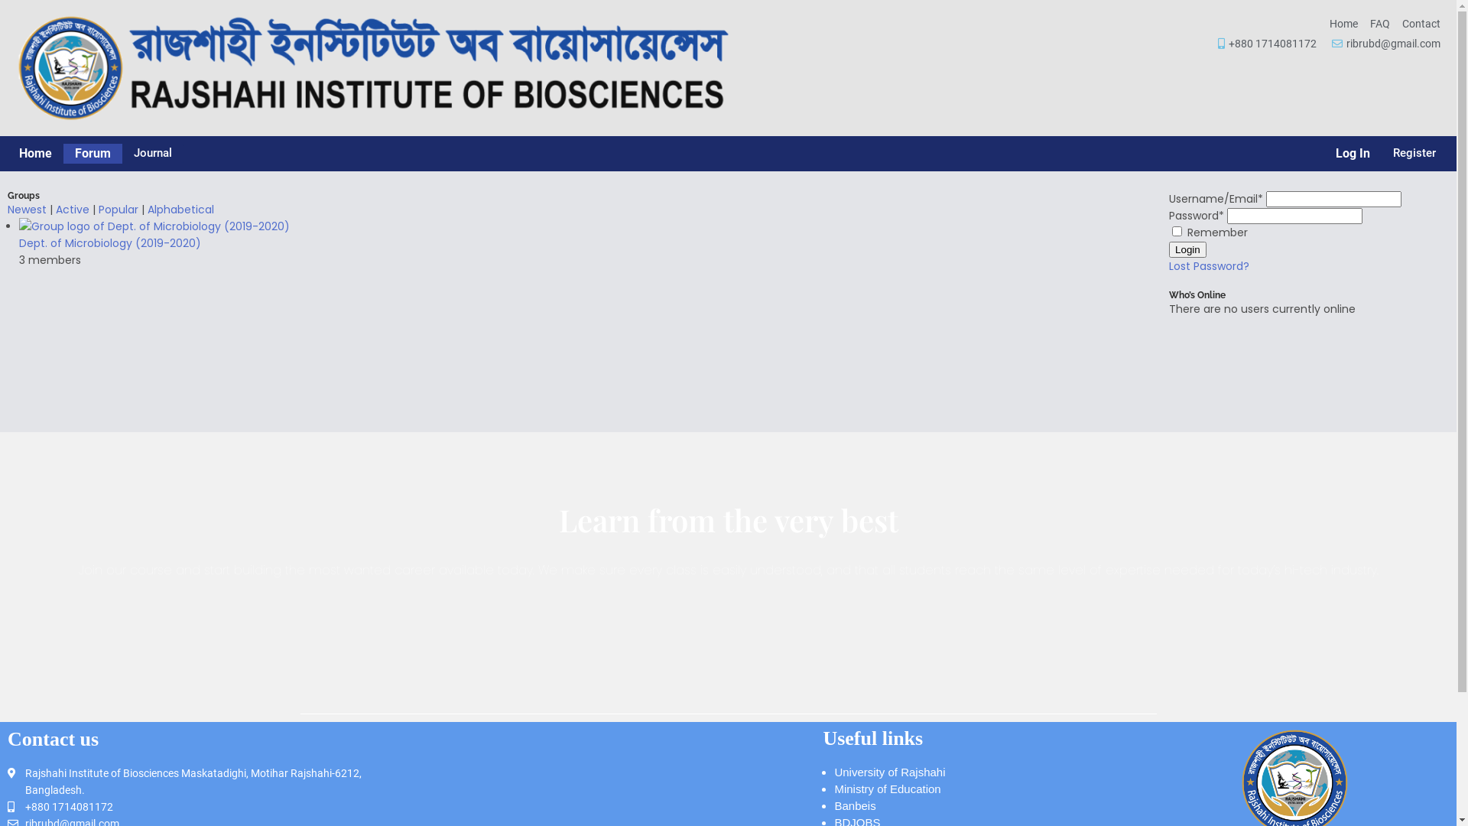 This screenshot has width=1468, height=826. I want to click on Journal, so click(153, 153).